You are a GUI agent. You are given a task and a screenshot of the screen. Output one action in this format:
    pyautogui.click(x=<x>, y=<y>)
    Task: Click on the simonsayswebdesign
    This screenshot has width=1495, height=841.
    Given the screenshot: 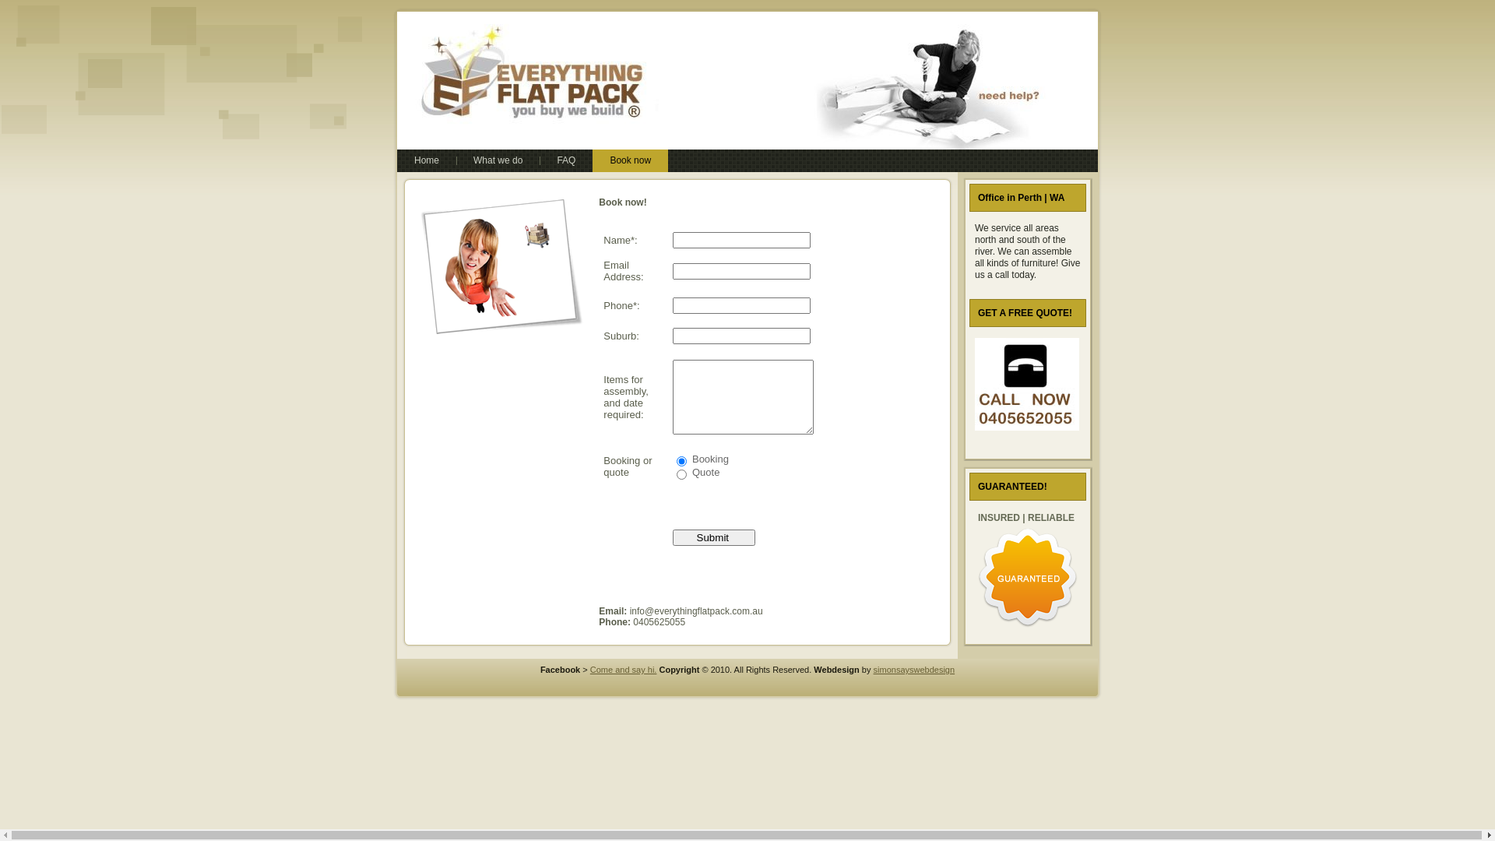 What is the action you would take?
    pyautogui.click(x=914, y=670)
    